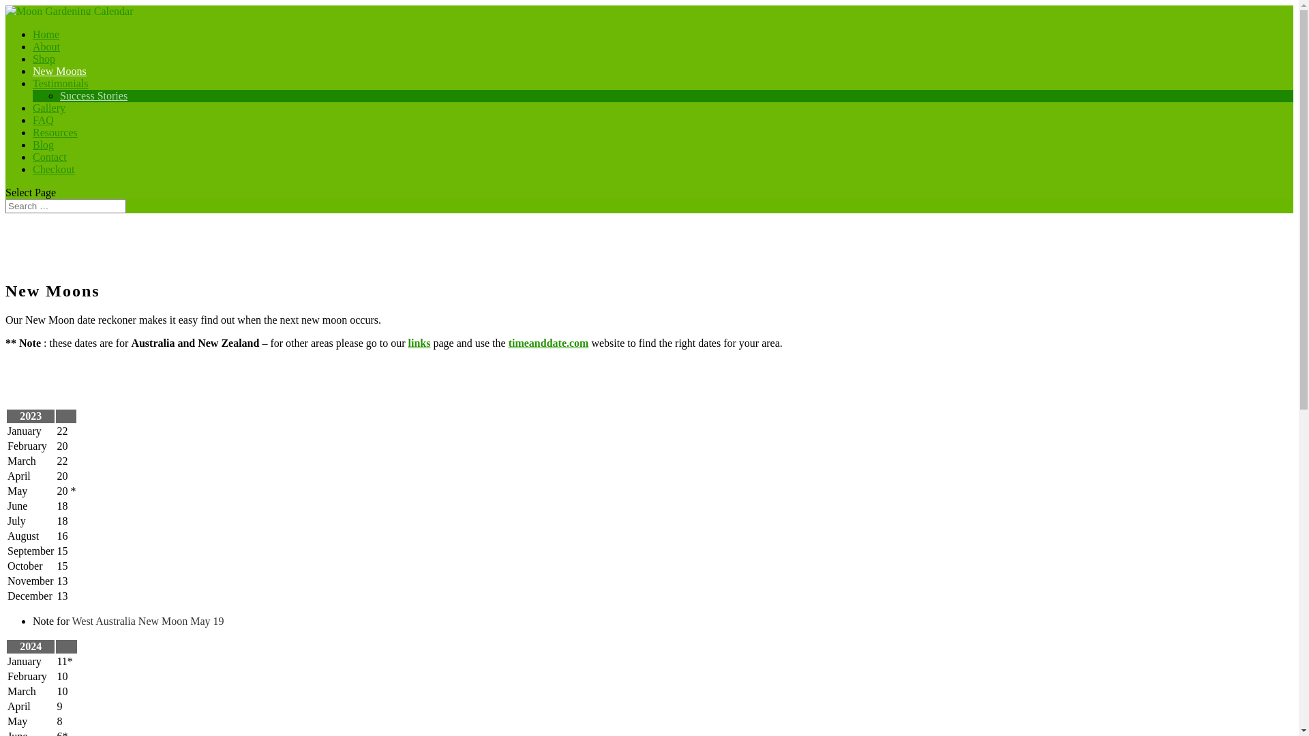 The width and height of the screenshot is (1309, 736). I want to click on Gallery, so click(49, 114).